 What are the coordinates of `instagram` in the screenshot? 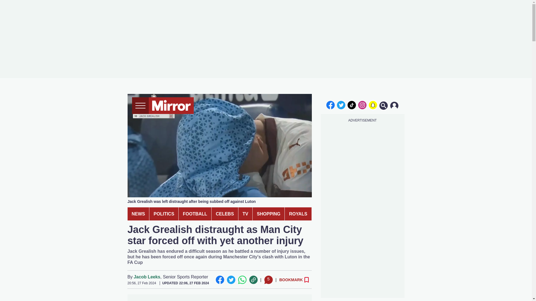 It's located at (362, 105).